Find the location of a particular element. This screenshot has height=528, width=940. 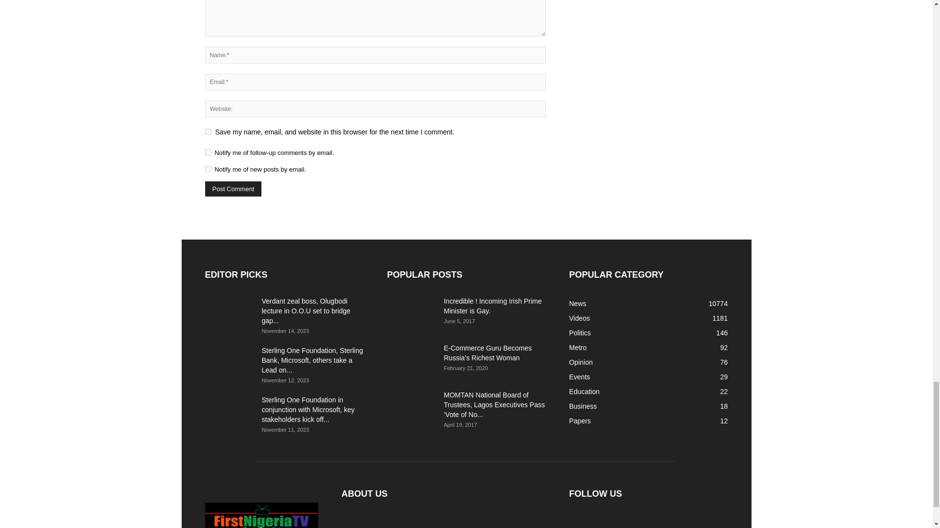

subscribe is located at coordinates (208, 169).